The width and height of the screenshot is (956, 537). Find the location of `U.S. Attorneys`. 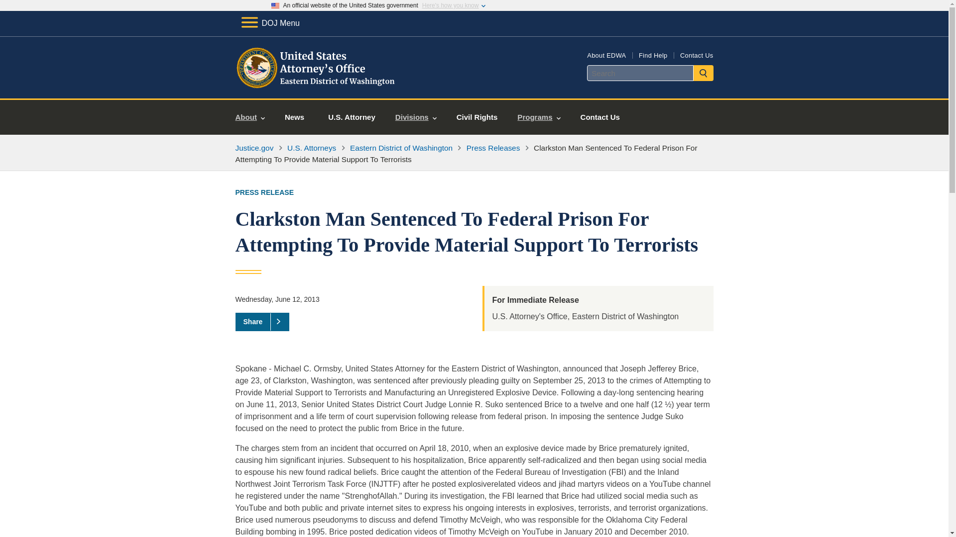

U.S. Attorneys is located at coordinates (312, 148).